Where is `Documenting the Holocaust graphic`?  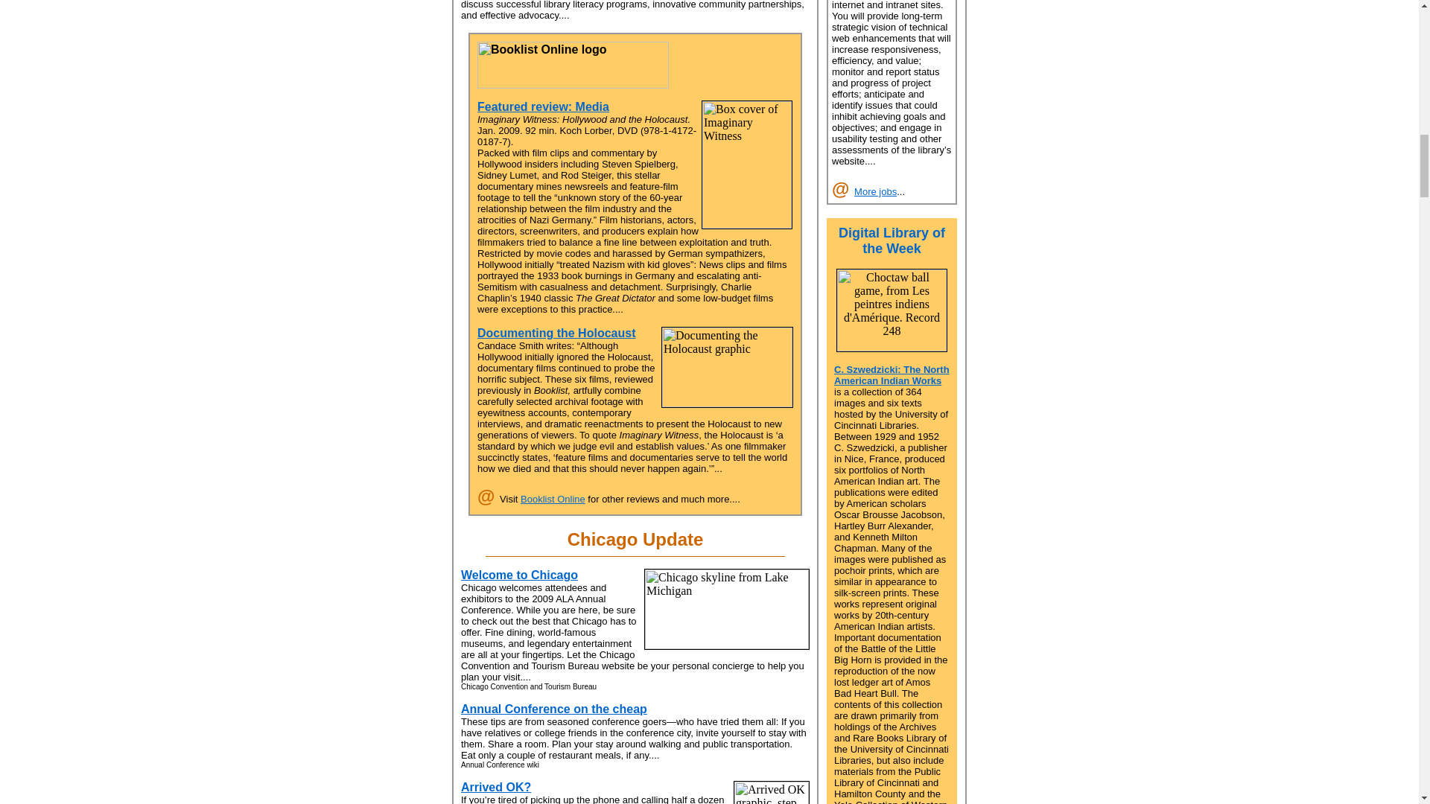 Documenting the Holocaust graphic is located at coordinates (727, 366).